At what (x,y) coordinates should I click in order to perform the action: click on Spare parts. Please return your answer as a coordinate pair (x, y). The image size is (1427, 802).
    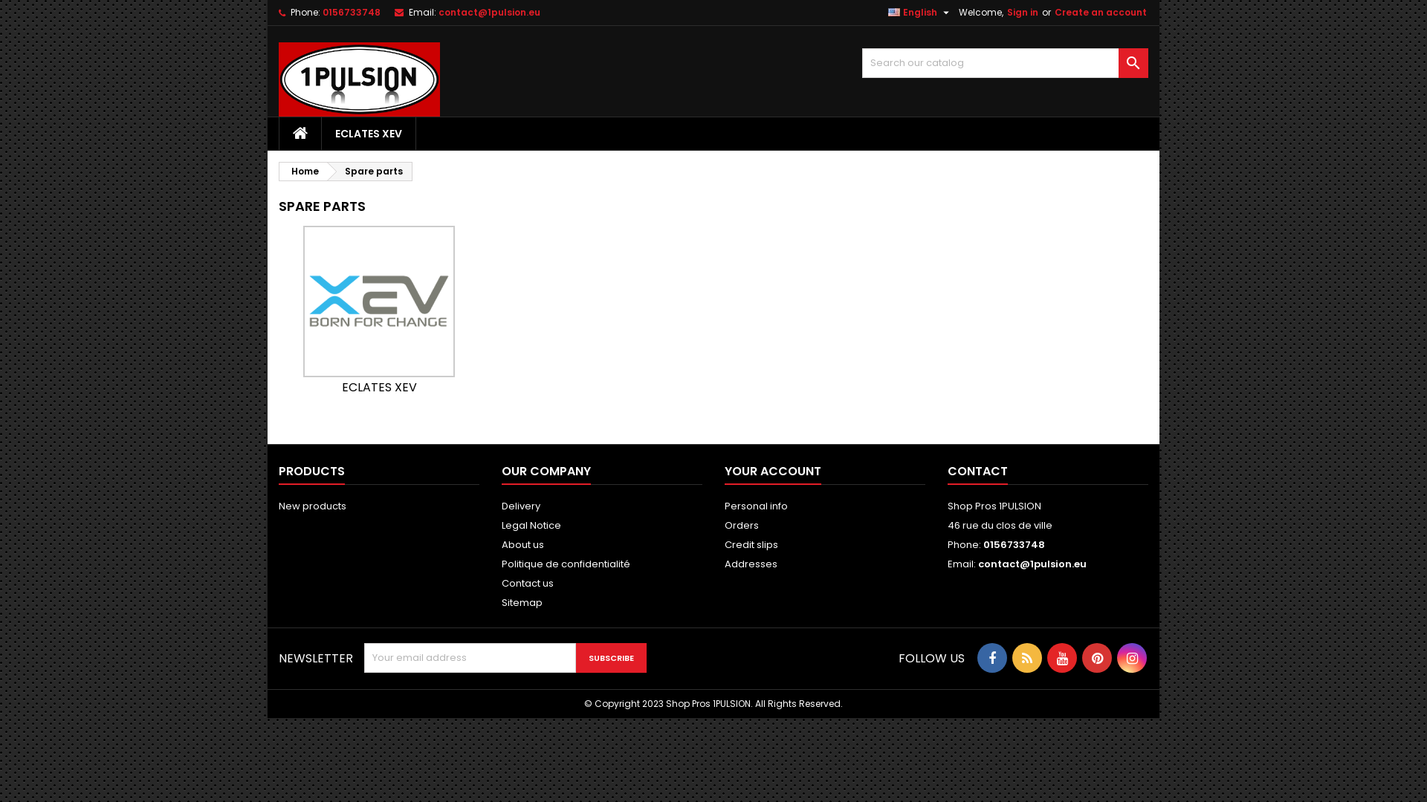
    Looking at the image, I should click on (370, 172).